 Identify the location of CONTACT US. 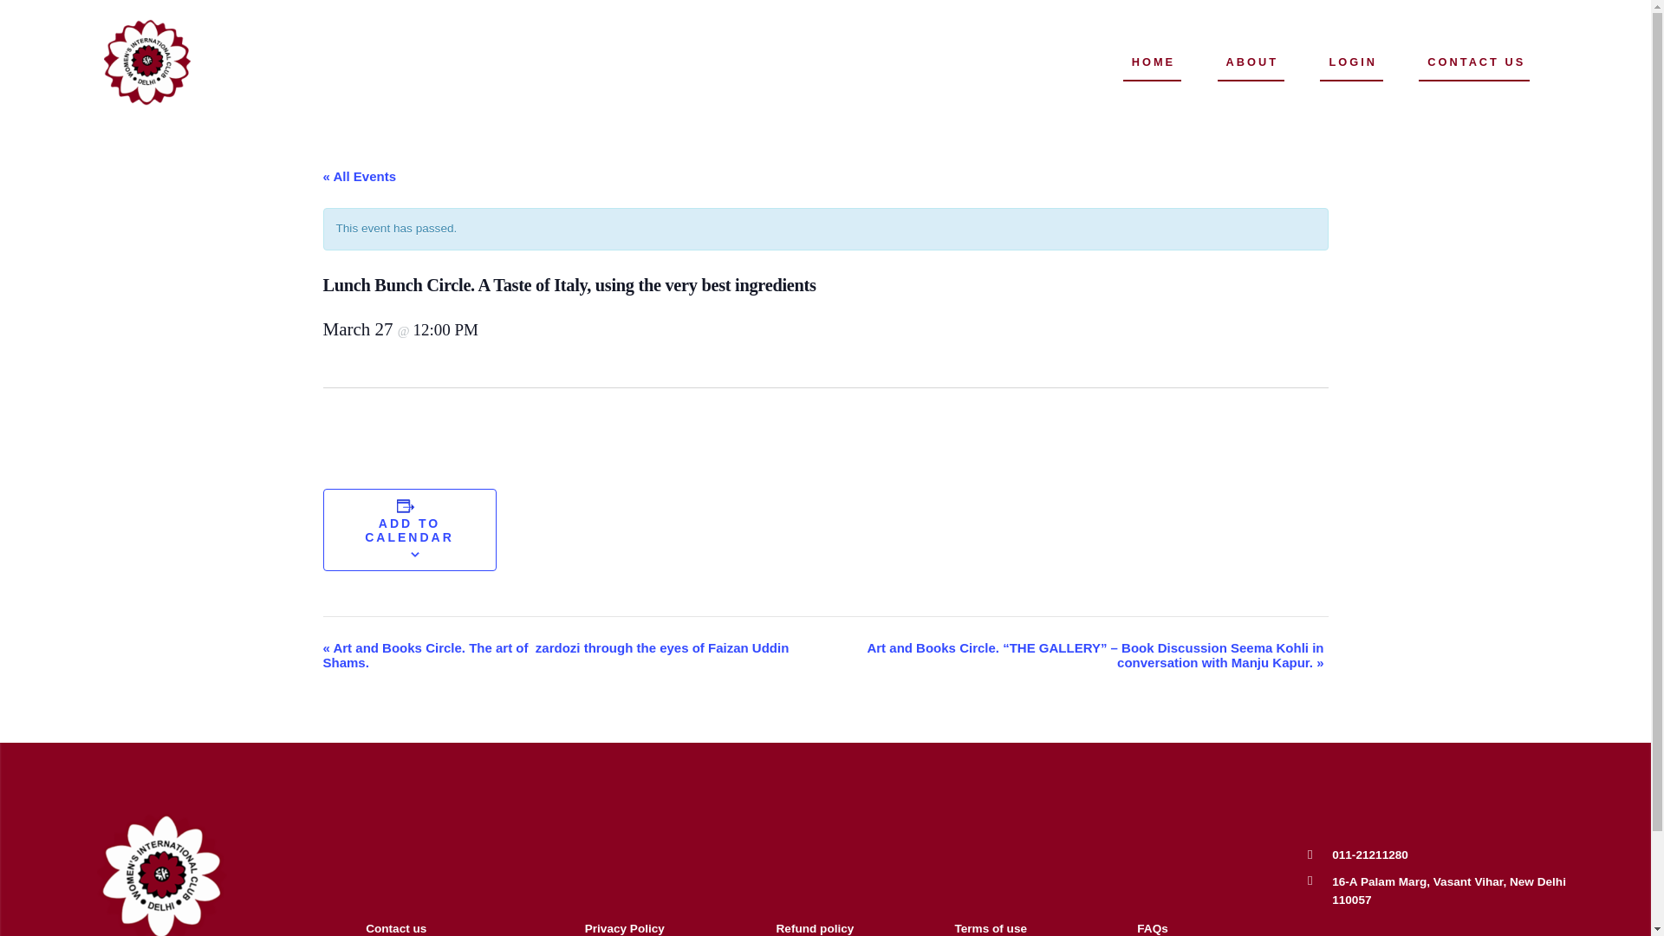
(1477, 62).